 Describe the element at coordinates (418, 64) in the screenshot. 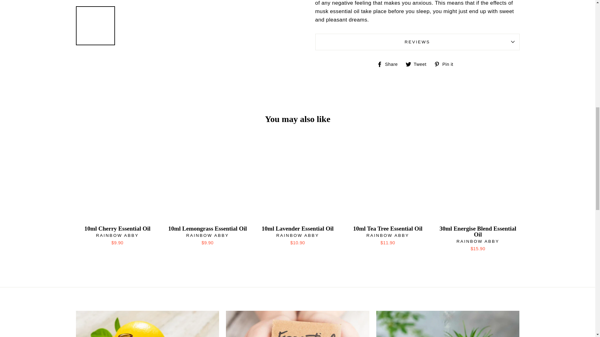

I see `Tweet on Twitter` at that location.